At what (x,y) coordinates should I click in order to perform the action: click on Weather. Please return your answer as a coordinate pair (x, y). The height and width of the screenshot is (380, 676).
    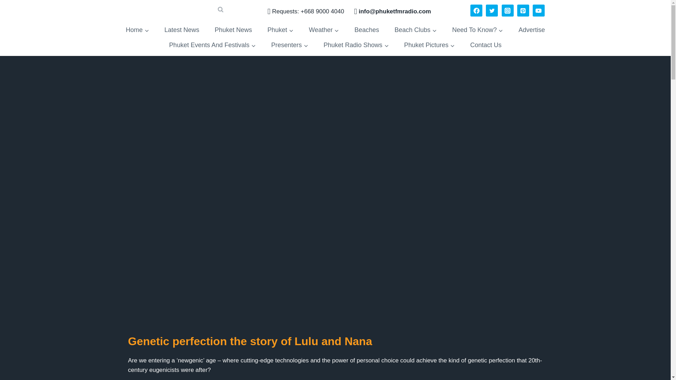
    Looking at the image, I should click on (323, 30).